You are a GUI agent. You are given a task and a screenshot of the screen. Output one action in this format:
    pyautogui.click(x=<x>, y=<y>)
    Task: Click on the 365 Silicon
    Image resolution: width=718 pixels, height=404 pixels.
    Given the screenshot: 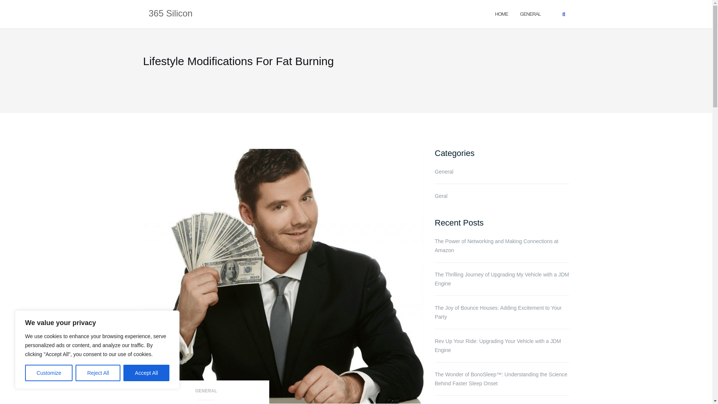 What is the action you would take?
    pyautogui.click(x=171, y=14)
    